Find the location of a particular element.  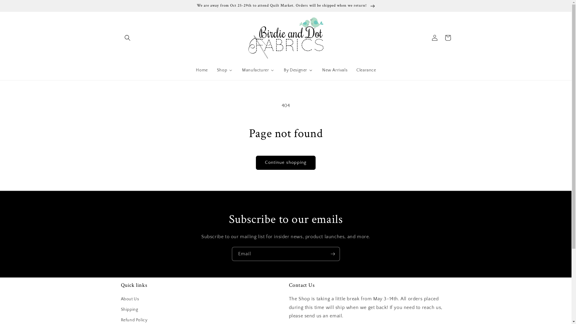

Continue shopping is located at coordinates (286, 163).